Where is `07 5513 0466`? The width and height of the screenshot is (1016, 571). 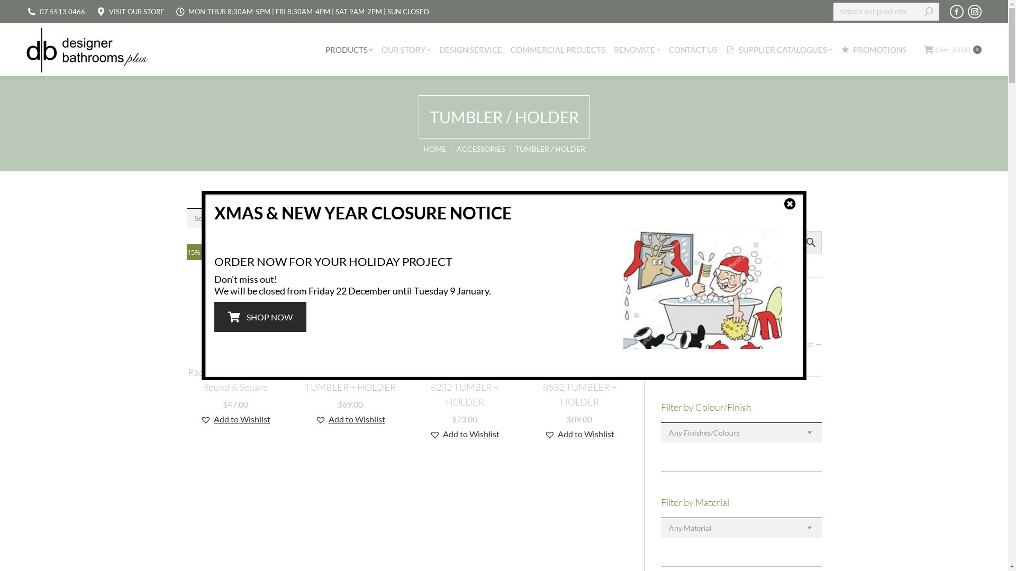
07 5513 0466 is located at coordinates (62, 12).